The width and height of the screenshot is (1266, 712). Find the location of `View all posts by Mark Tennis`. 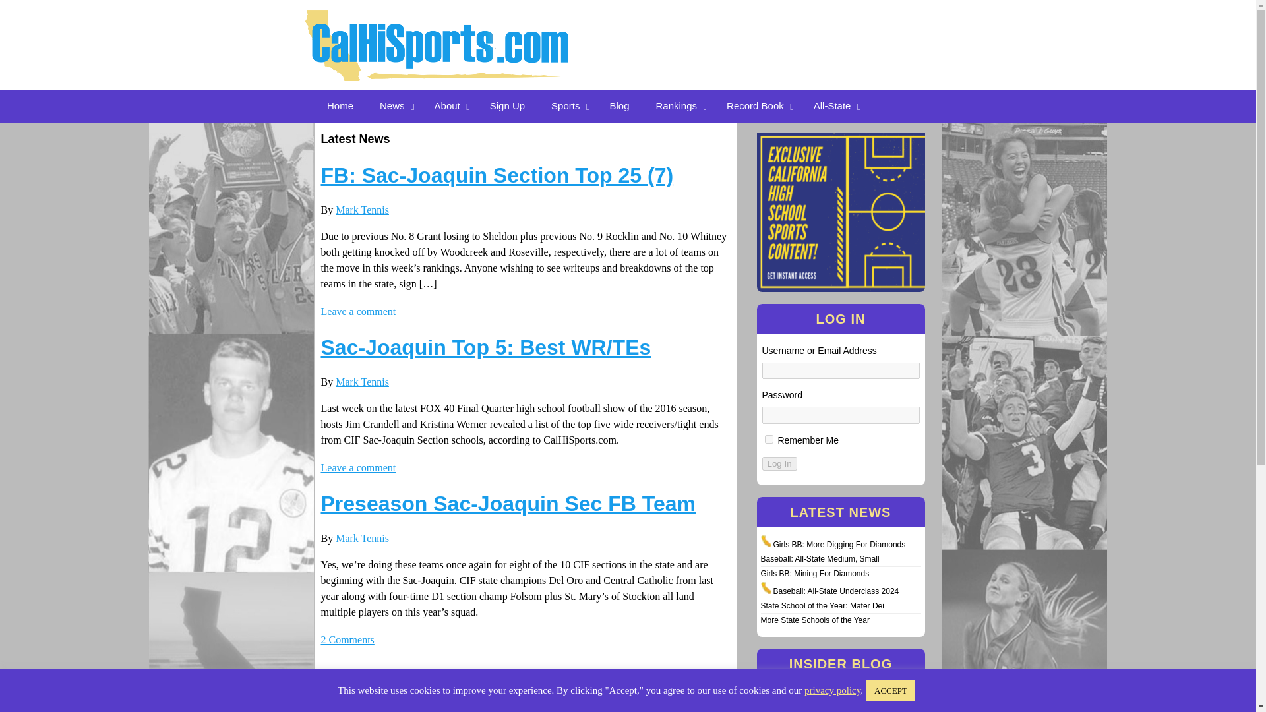

View all posts by Mark Tennis is located at coordinates (361, 382).